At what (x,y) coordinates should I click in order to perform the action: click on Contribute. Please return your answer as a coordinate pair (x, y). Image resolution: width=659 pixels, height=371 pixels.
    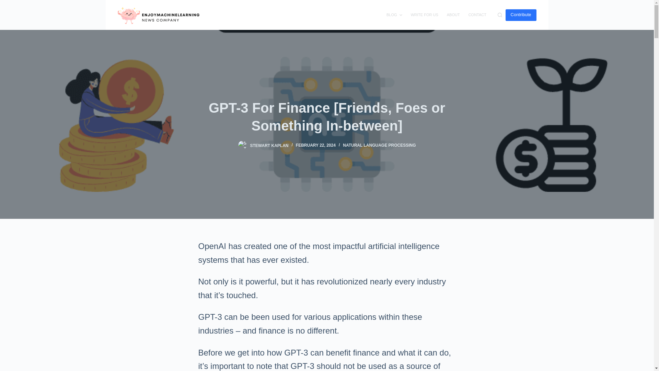
    Looking at the image, I should click on (521, 14).